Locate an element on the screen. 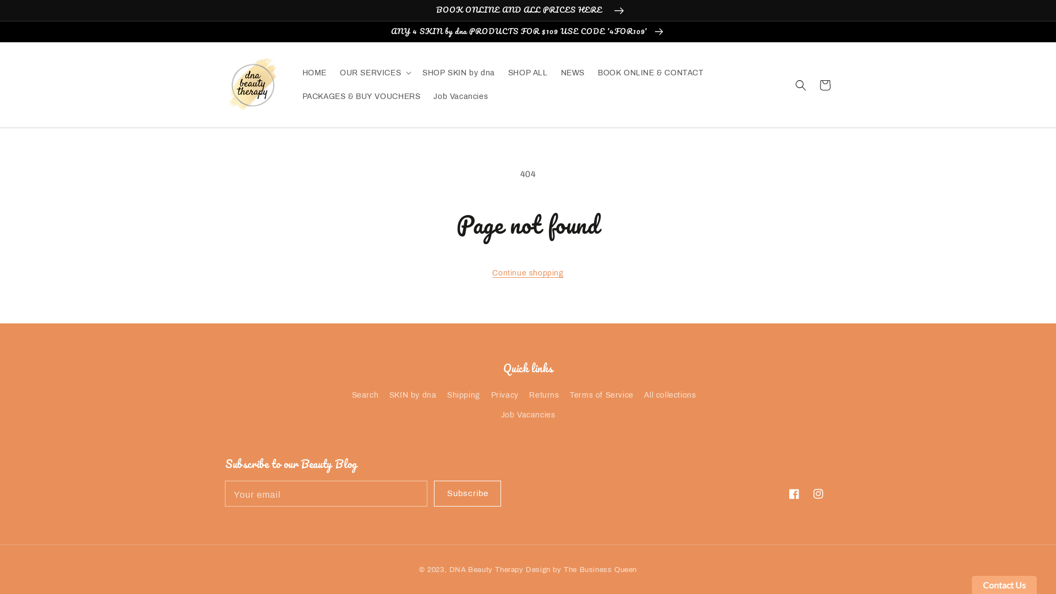 The width and height of the screenshot is (1056, 594). Continue shopping is located at coordinates (528, 273).